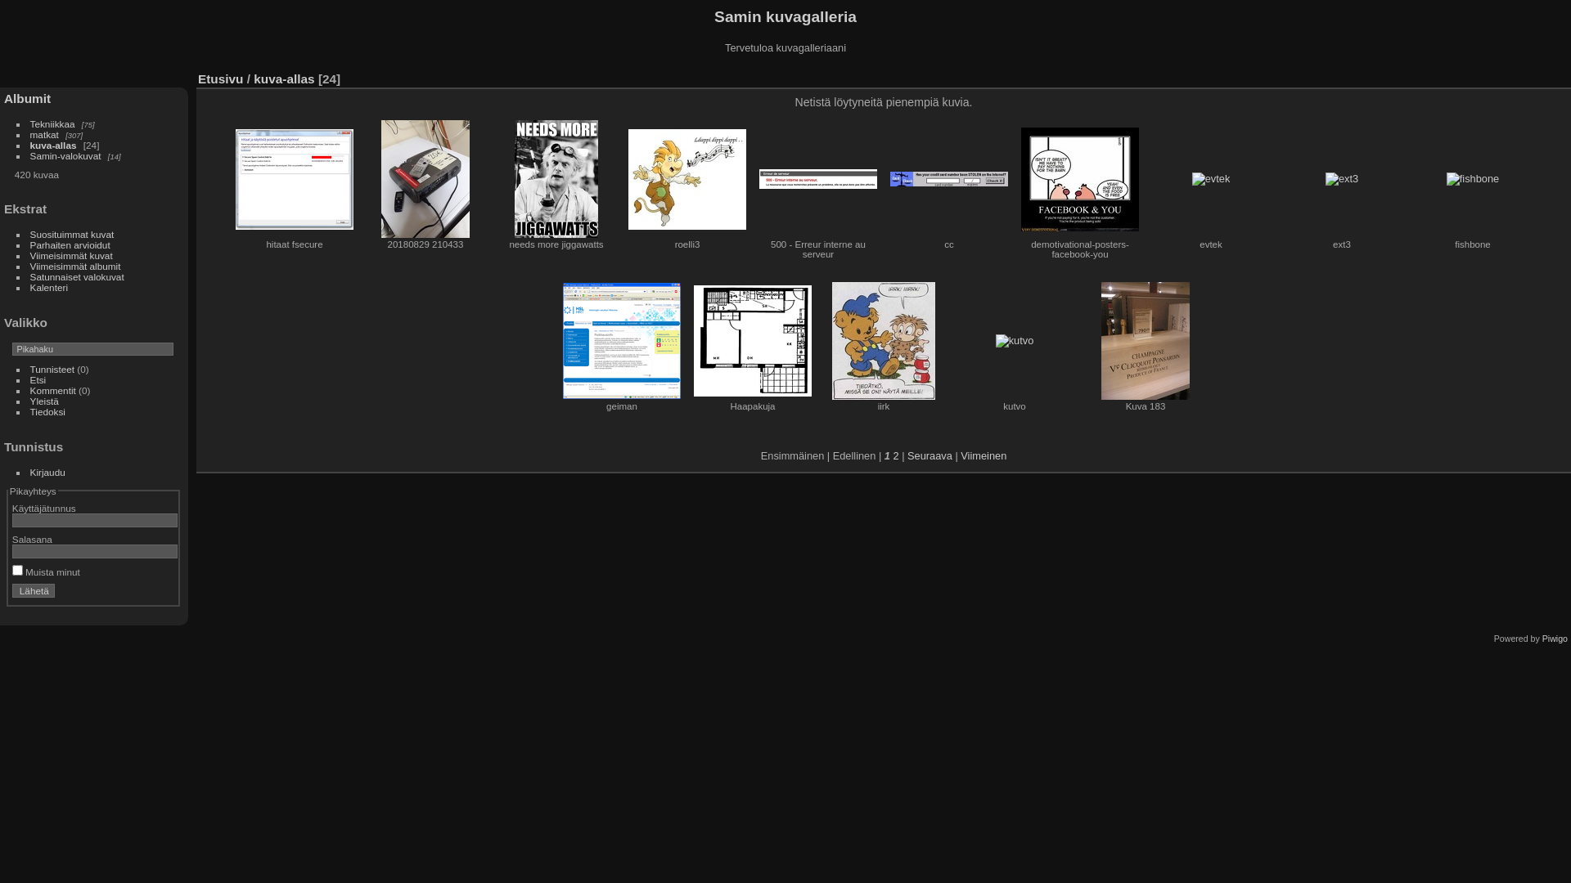 The image size is (1571, 883). What do you see at coordinates (38, 379) in the screenshot?
I see `Etsi` at bounding box center [38, 379].